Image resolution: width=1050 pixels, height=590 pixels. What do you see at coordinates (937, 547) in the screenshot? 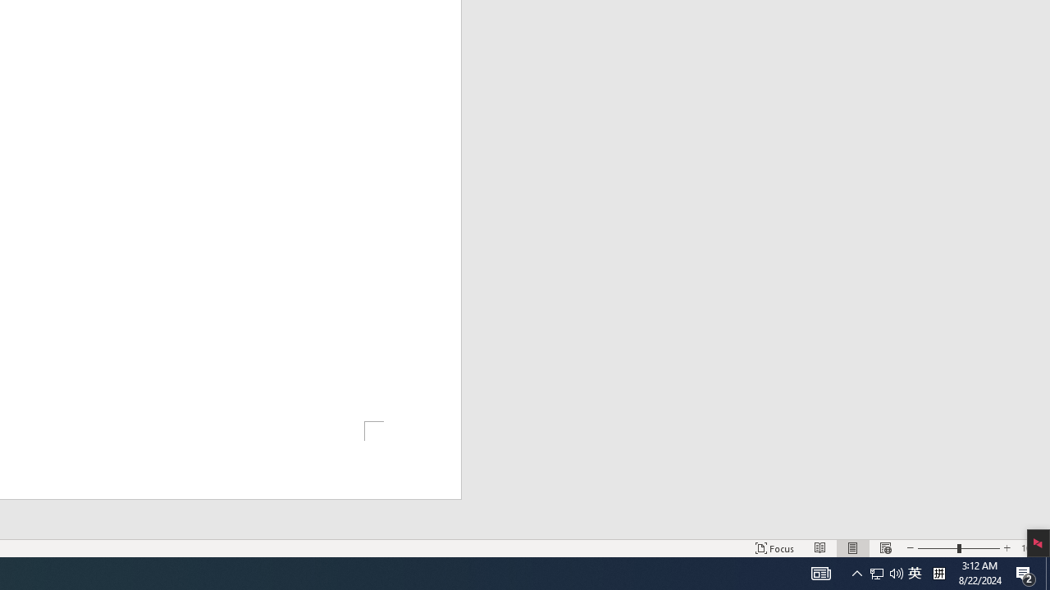
I see `Zoom Out` at bounding box center [937, 547].